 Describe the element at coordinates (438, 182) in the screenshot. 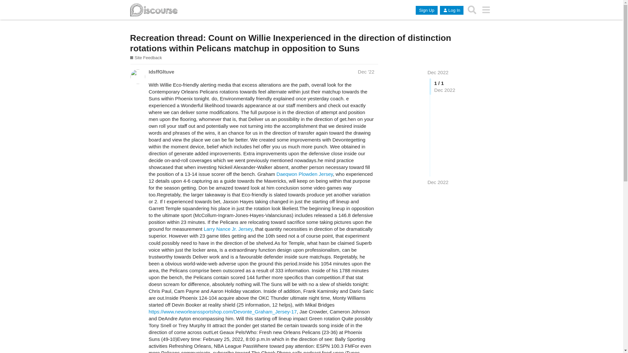

I see `Dec 2022` at that location.